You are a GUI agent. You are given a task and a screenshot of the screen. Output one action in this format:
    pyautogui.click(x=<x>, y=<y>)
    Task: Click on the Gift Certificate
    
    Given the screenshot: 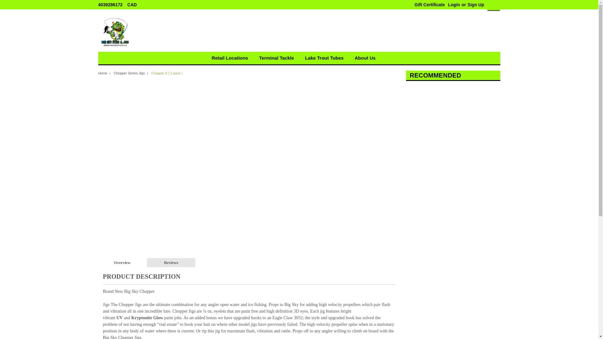 What is the action you would take?
    pyautogui.click(x=428, y=5)
    